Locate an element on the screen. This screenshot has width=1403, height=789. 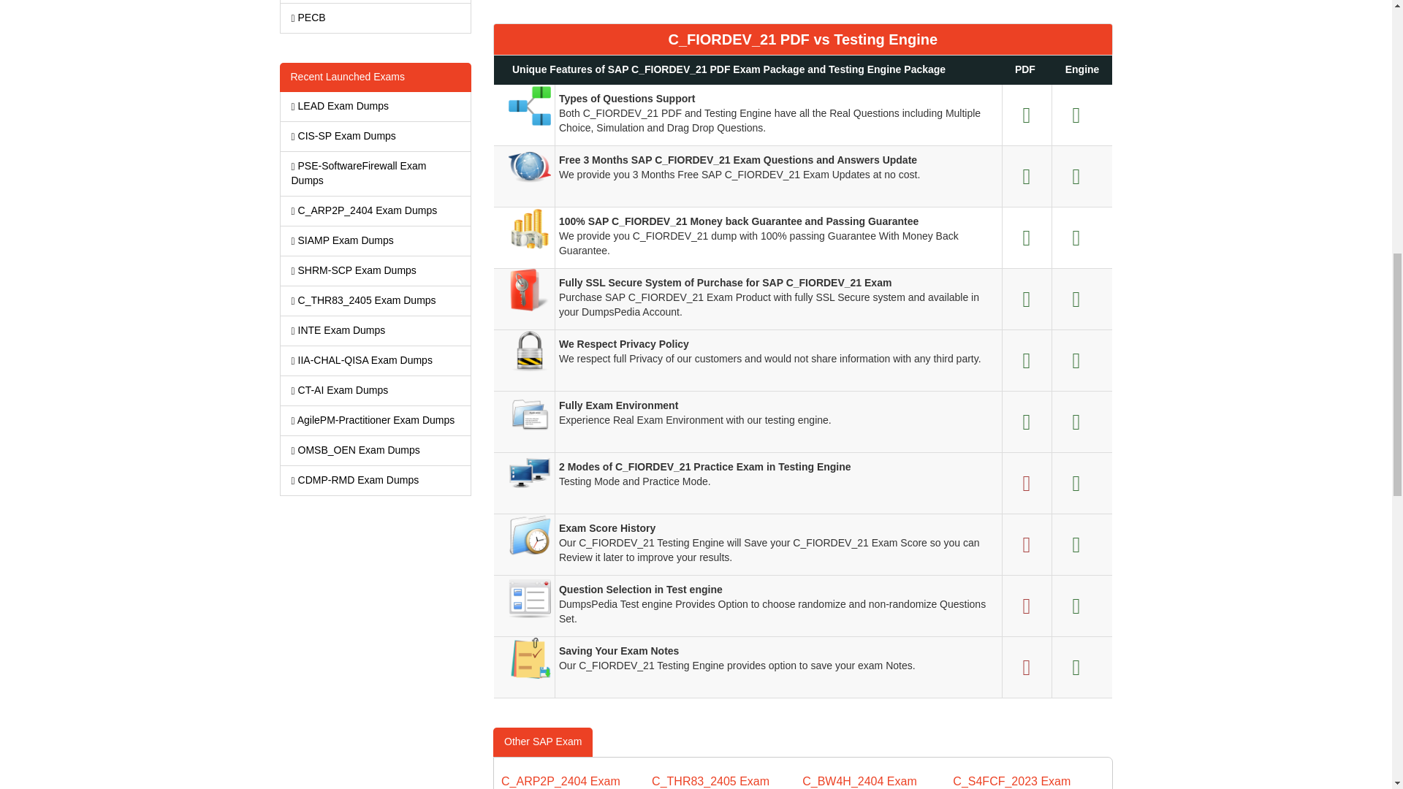
Zend is located at coordinates (376, 1).